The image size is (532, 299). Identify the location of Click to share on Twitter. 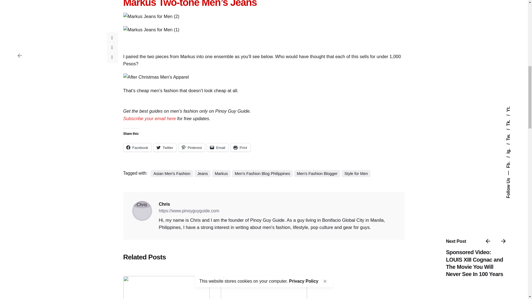
(165, 147).